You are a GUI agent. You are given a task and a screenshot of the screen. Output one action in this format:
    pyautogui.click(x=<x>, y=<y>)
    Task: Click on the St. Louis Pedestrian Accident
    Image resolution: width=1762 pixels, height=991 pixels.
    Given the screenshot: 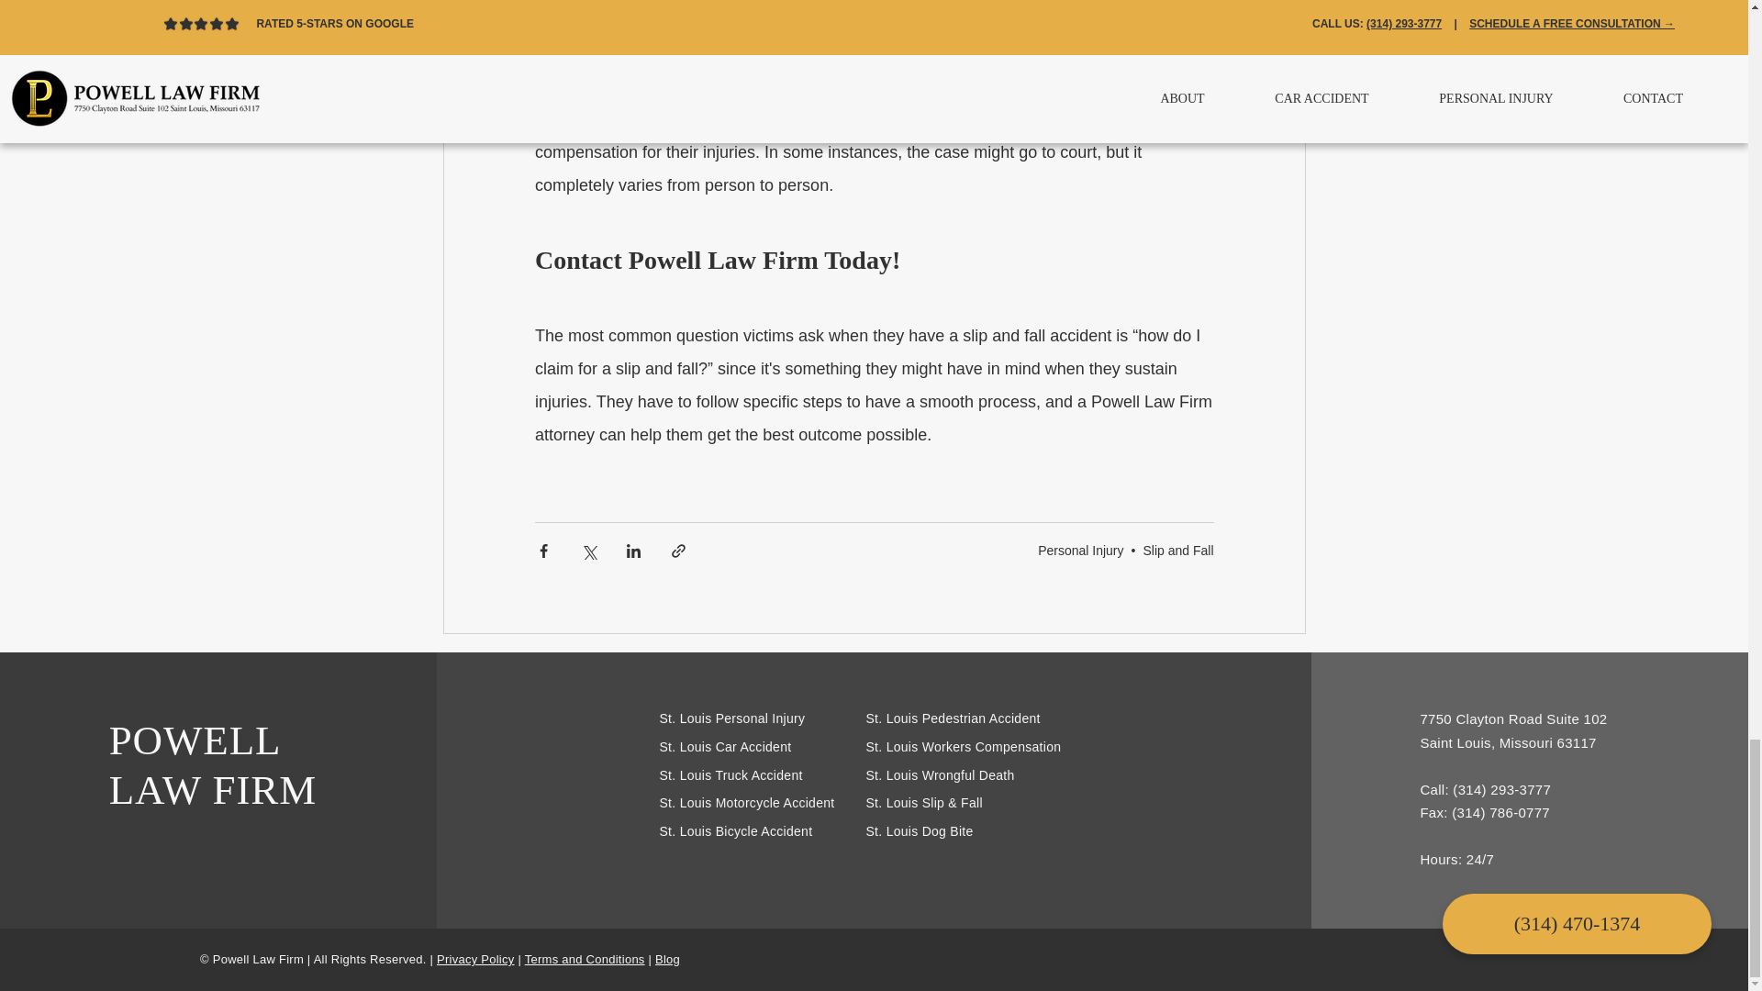 What is the action you would take?
    pyautogui.click(x=953, y=718)
    